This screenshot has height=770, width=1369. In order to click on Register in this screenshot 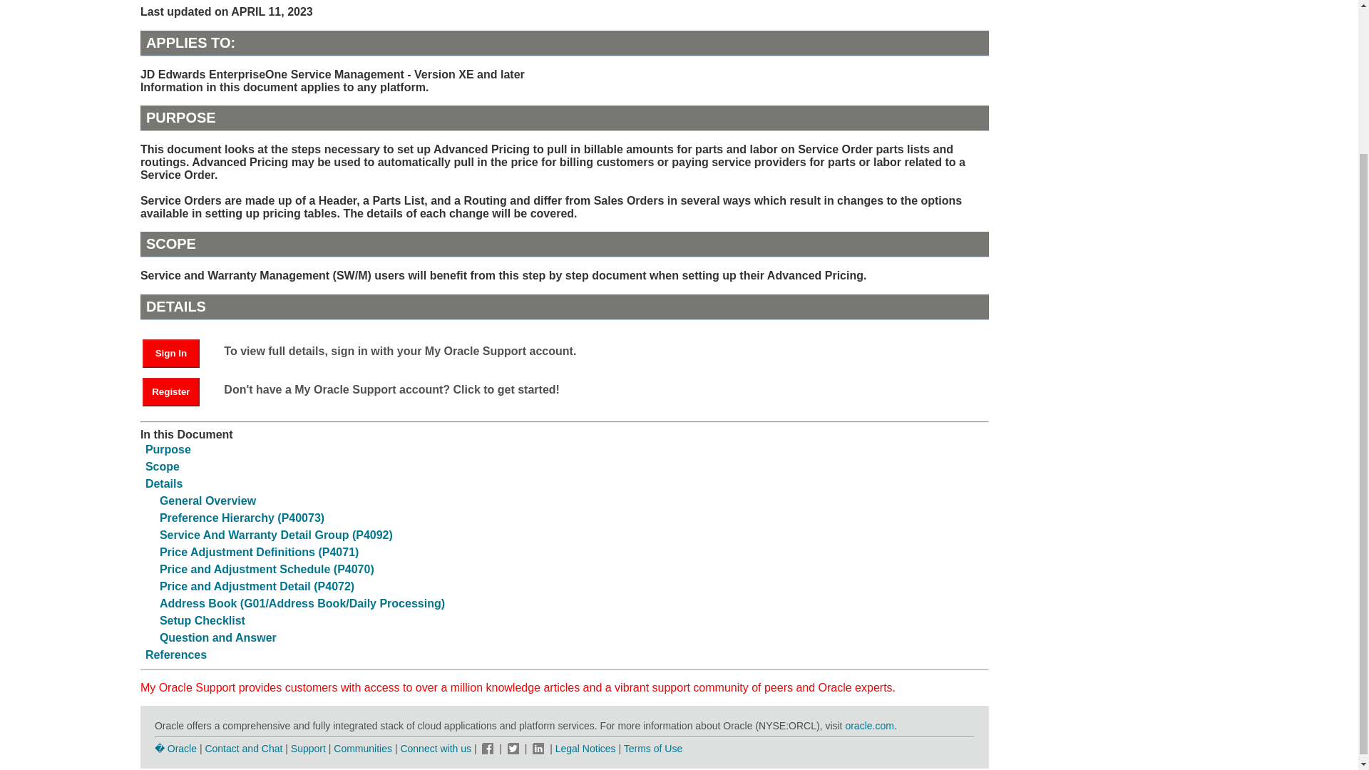, I will do `click(171, 392)`.